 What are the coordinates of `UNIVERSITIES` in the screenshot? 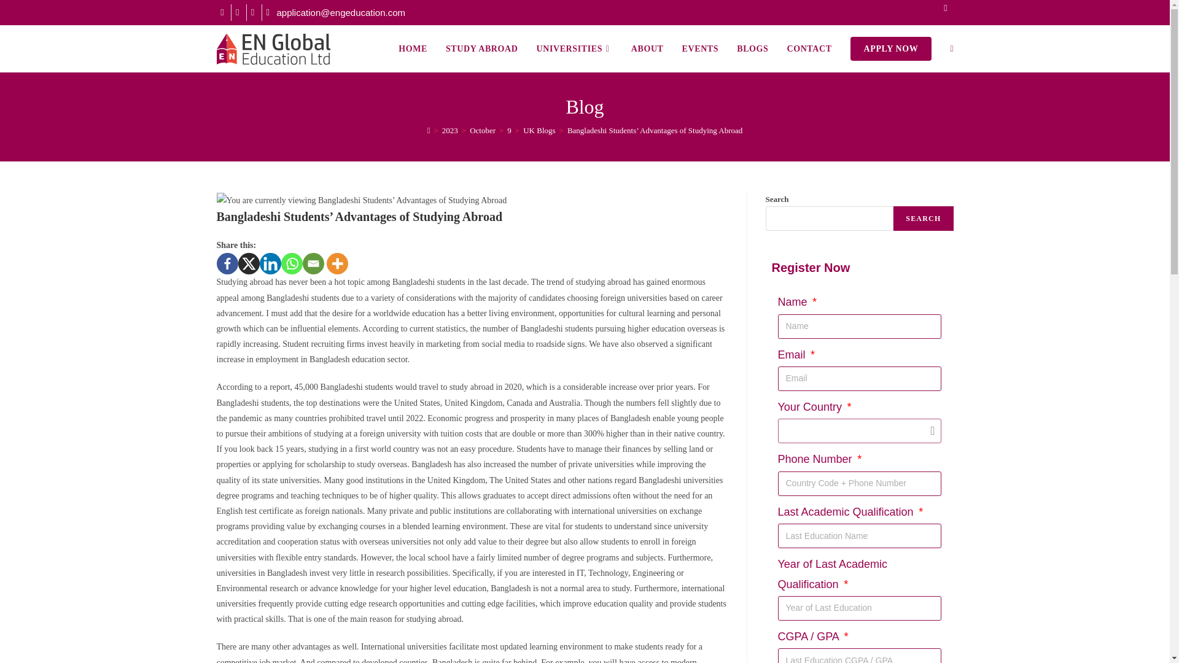 It's located at (574, 48).